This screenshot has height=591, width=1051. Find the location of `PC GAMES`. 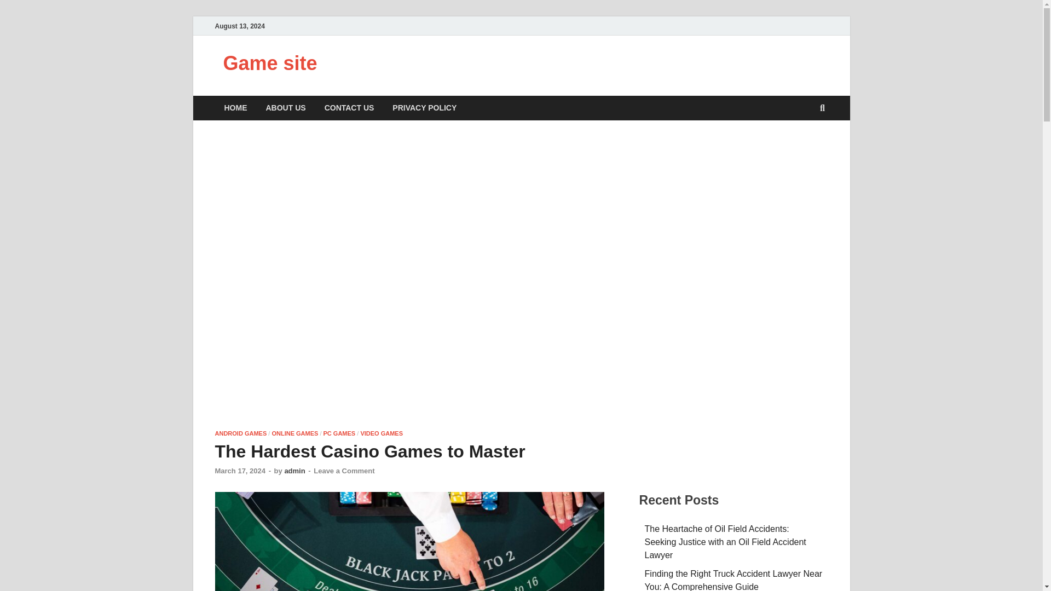

PC GAMES is located at coordinates (339, 433).